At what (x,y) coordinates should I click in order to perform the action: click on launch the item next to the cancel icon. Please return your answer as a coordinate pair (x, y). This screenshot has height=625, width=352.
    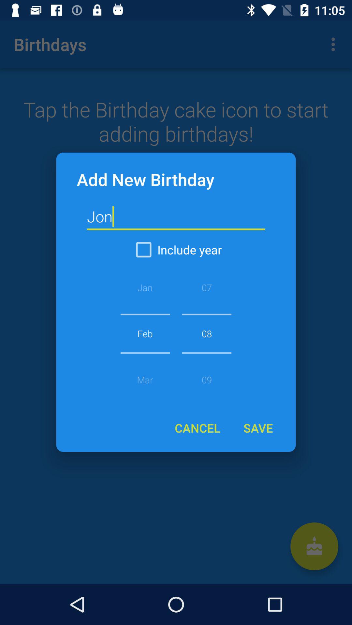
    Looking at the image, I should click on (258, 428).